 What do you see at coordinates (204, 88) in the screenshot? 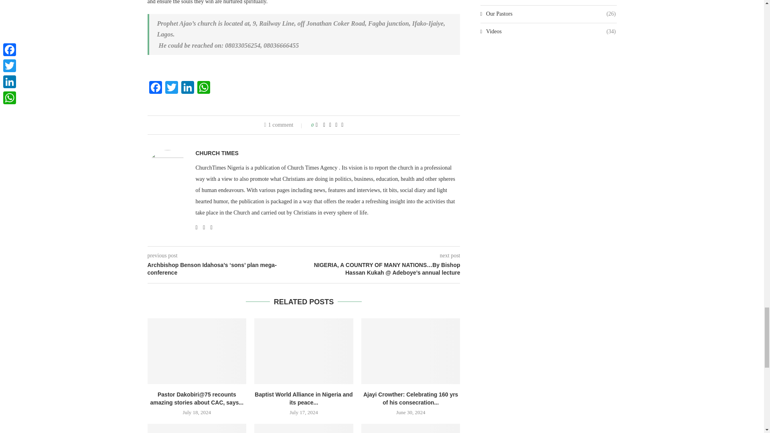
I see `WhatsApp` at bounding box center [204, 88].